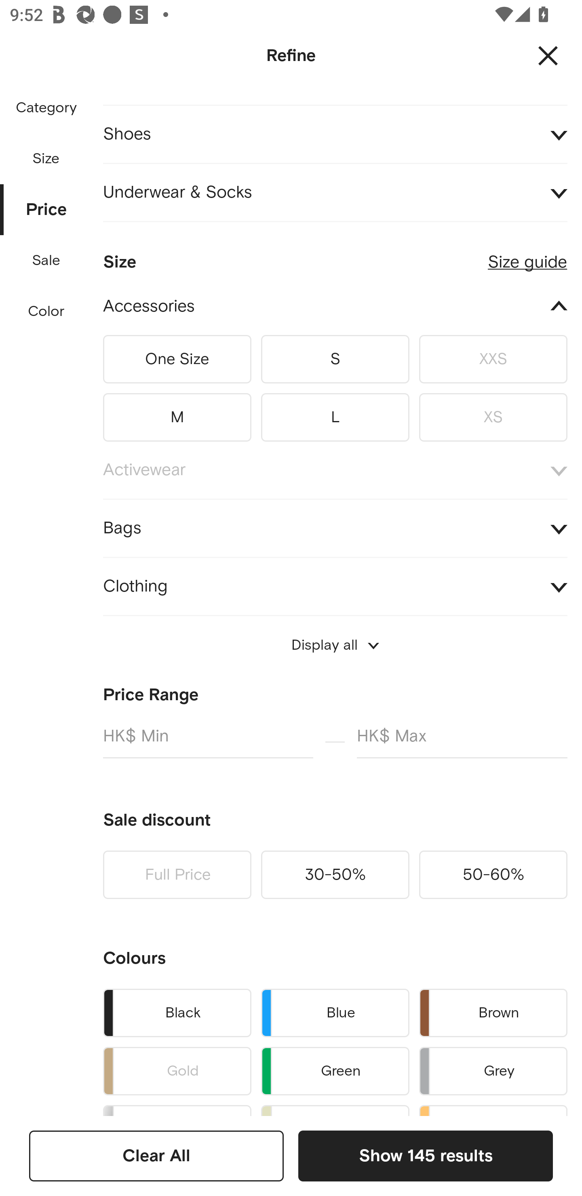  Describe the element at coordinates (46, 311) in the screenshot. I see `Color` at that location.